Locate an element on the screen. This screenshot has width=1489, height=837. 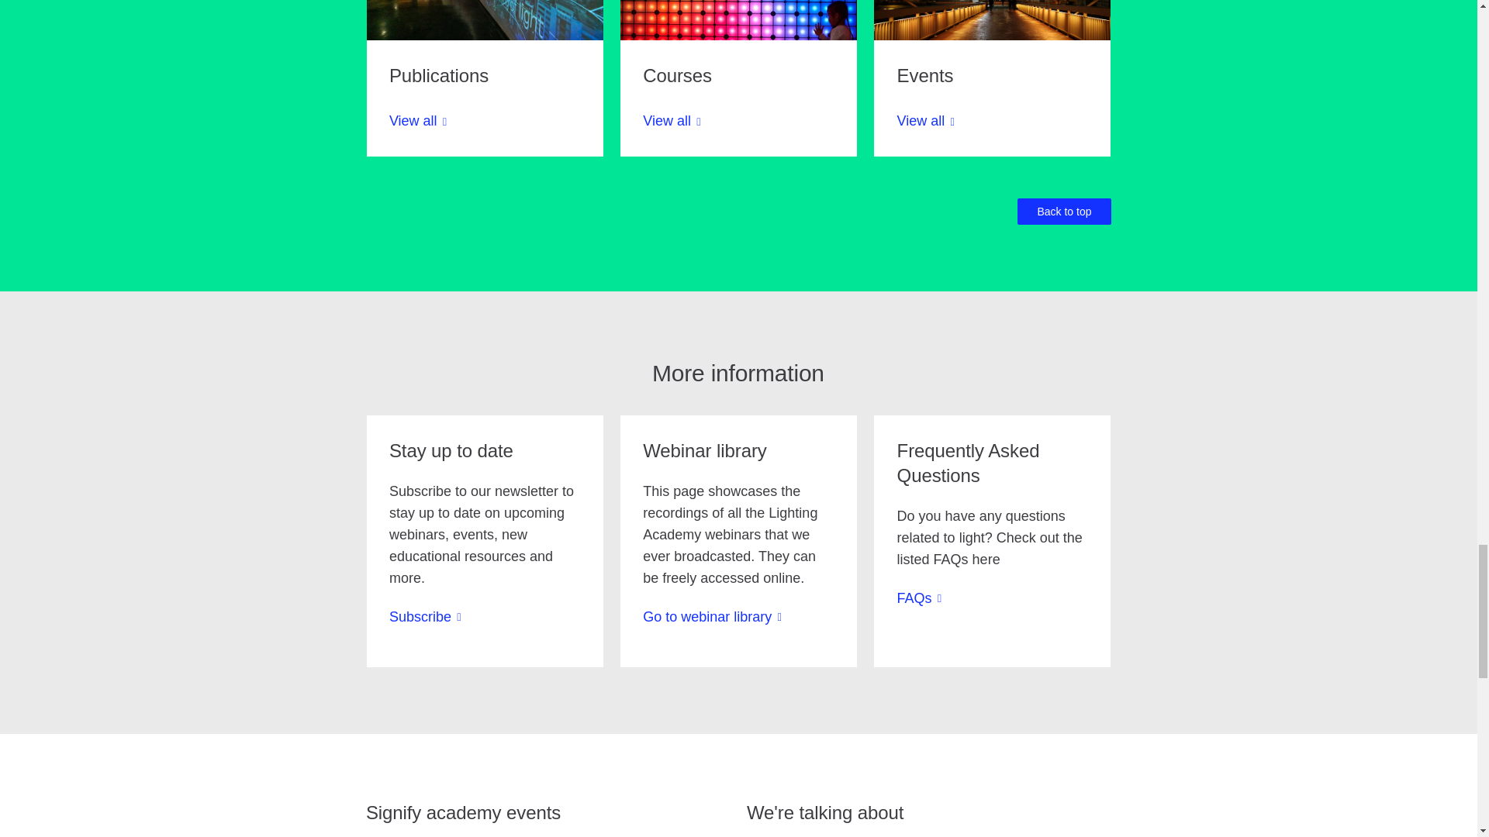
View all is located at coordinates (417, 133).